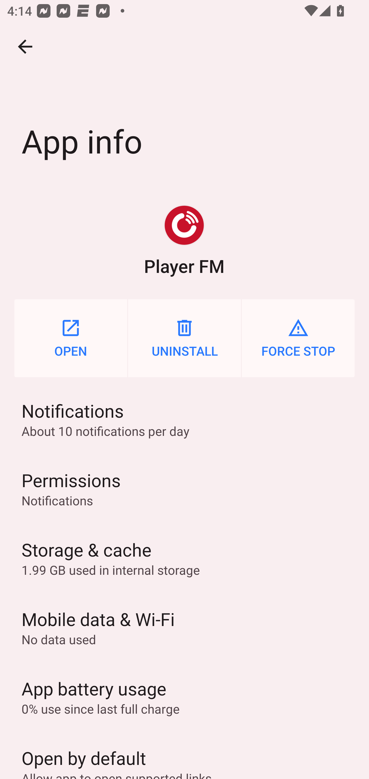  What do you see at coordinates (184, 489) in the screenshot?
I see `Permissions Notifications` at bounding box center [184, 489].